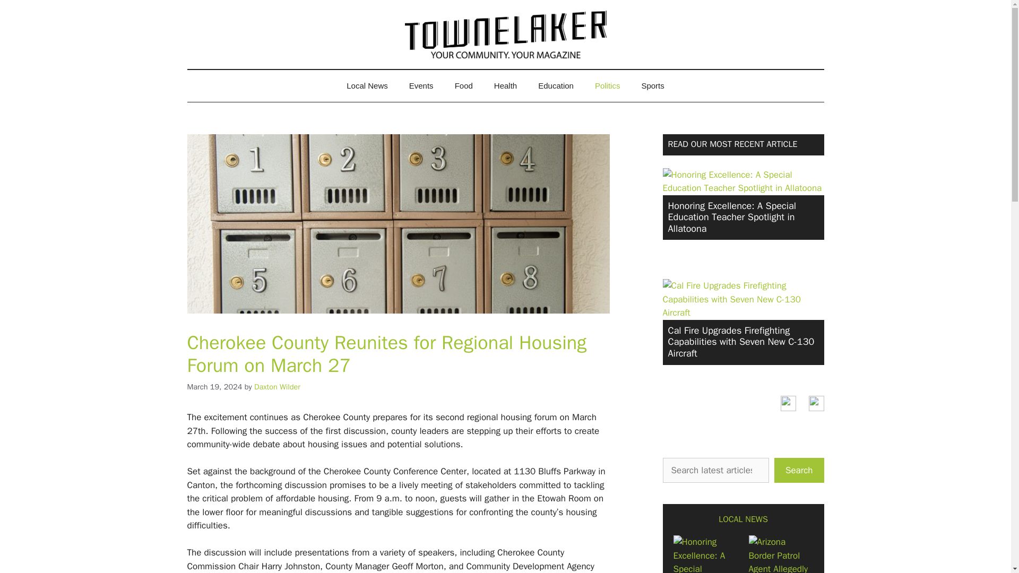 Image resolution: width=1019 pixels, height=573 pixels. What do you see at coordinates (277, 386) in the screenshot?
I see `Daxton Wilder` at bounding box center [277, 386].